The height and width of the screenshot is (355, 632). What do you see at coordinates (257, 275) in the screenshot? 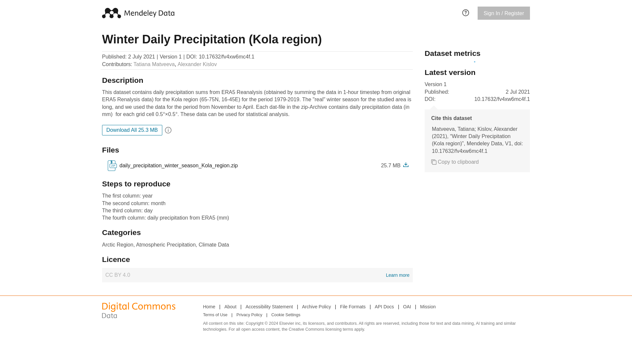
I see `Mission` at bounding box center [257, 275].